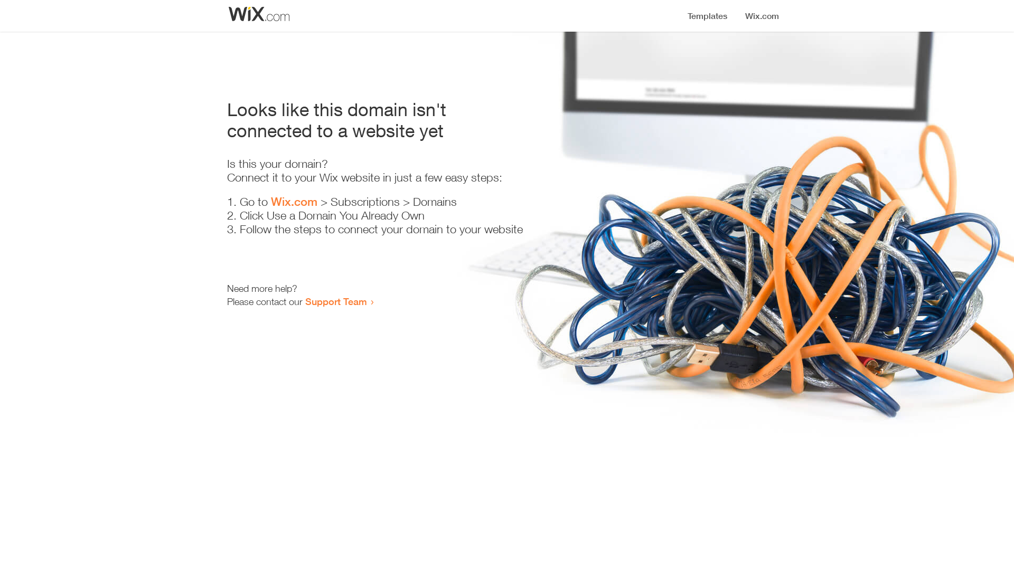 This screenshot has width=1014, height=570. What do you see at coordinates (294, 202) in the screenshot?
I see `Wix.com` at bounding box center [294, 202].